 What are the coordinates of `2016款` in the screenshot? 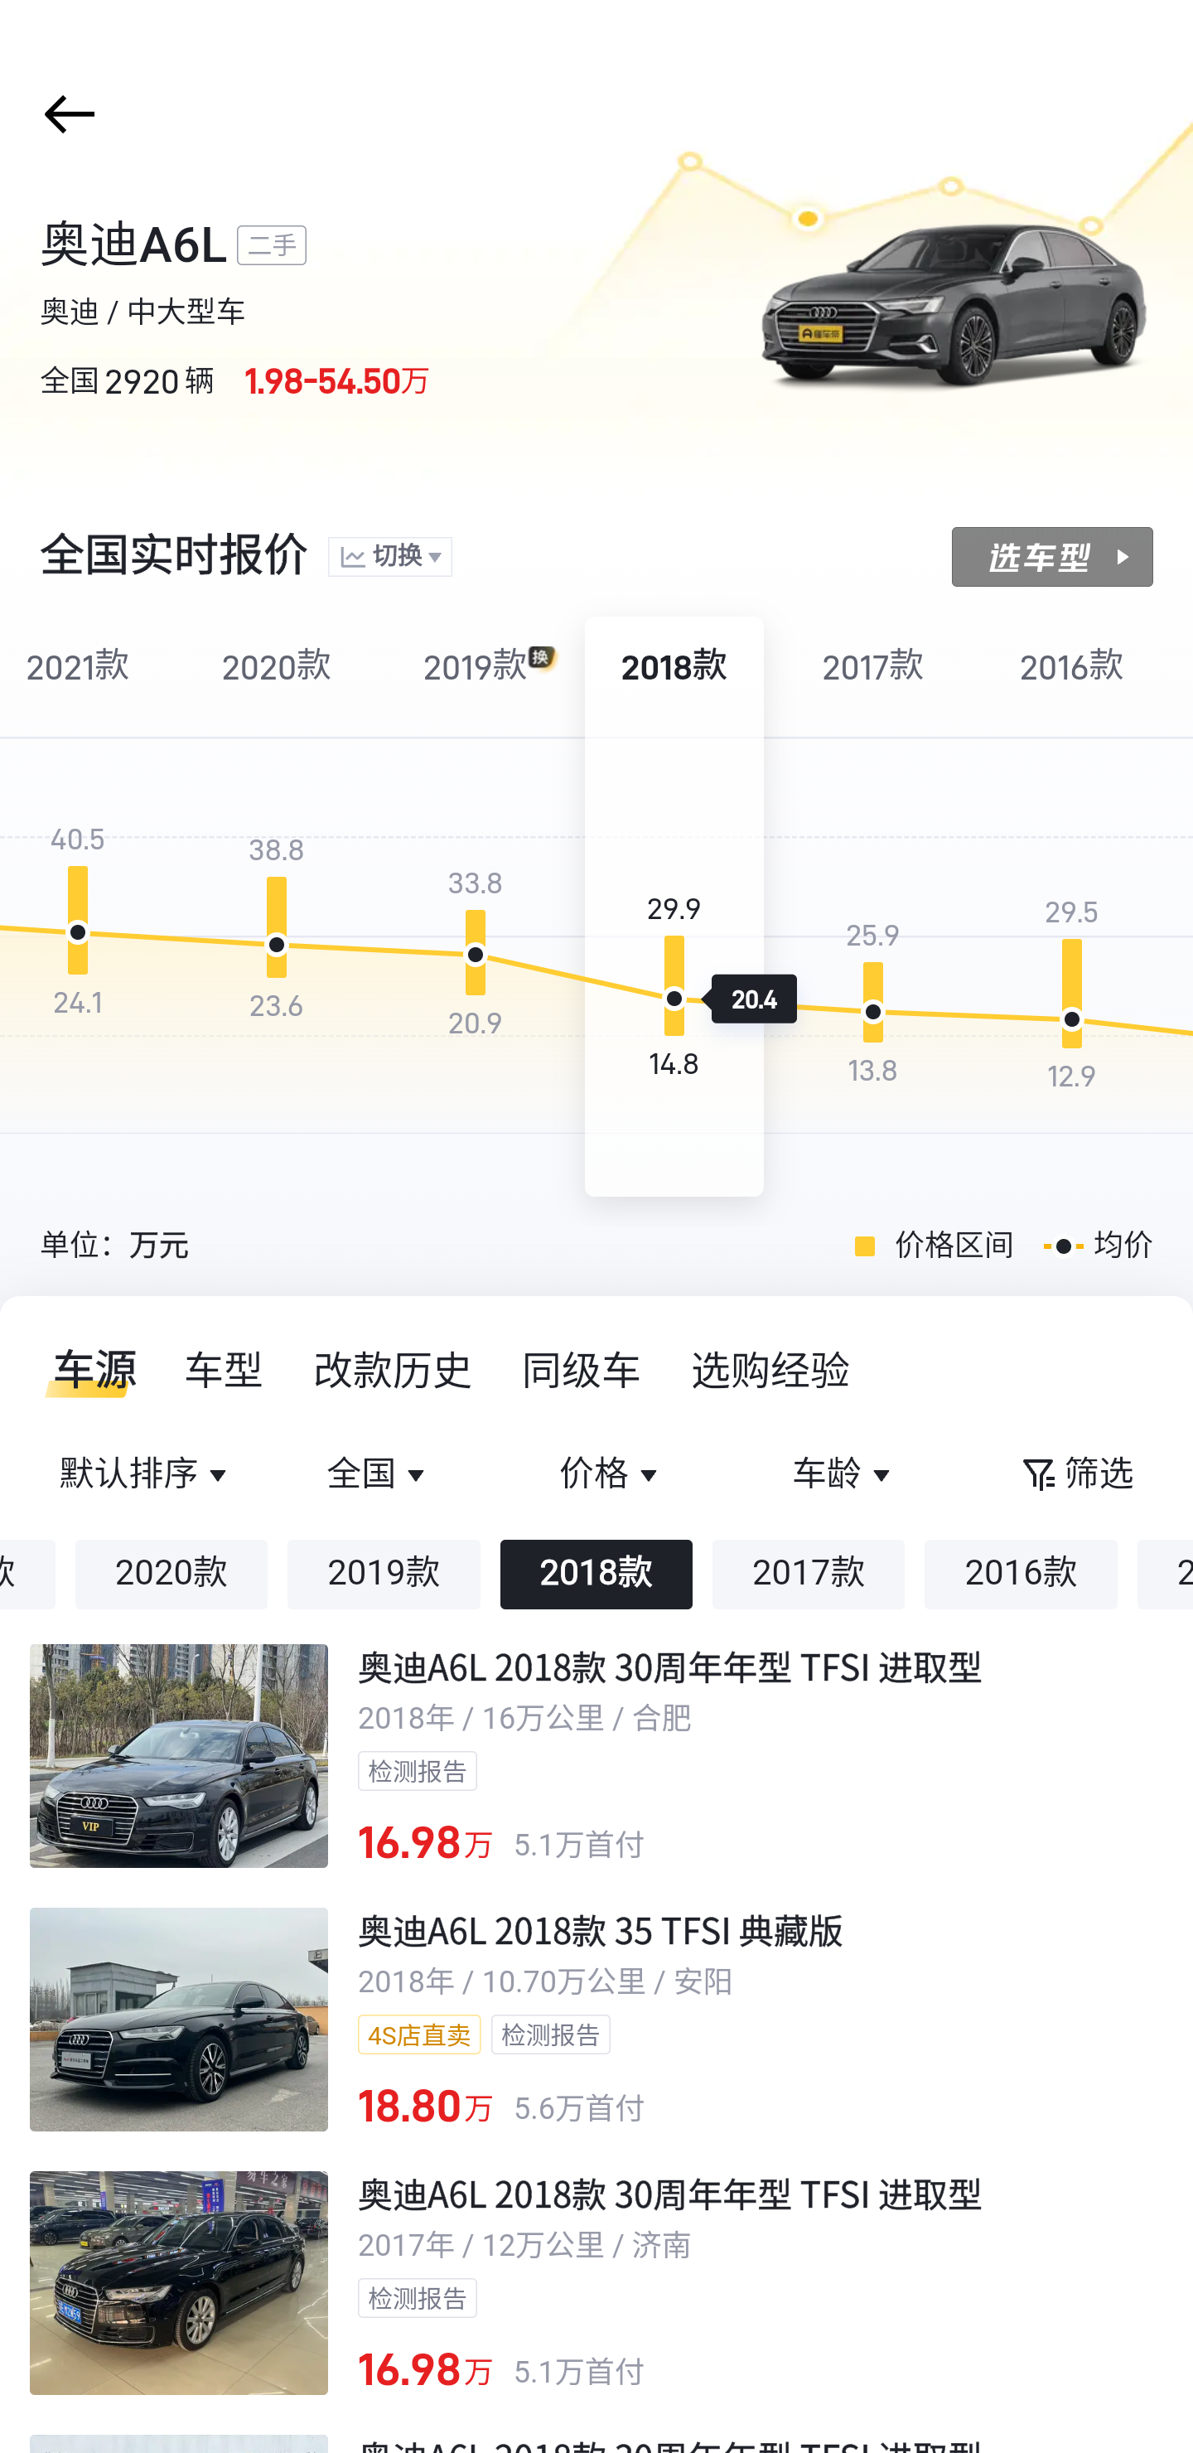 It's located at (1022, 1575).